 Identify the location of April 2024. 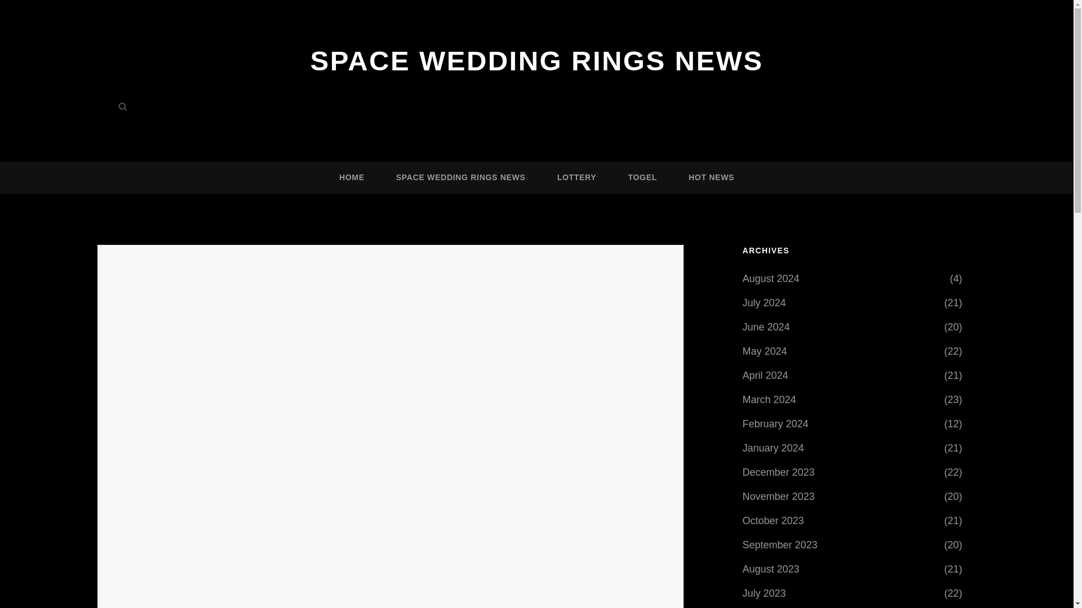
(765, 375).